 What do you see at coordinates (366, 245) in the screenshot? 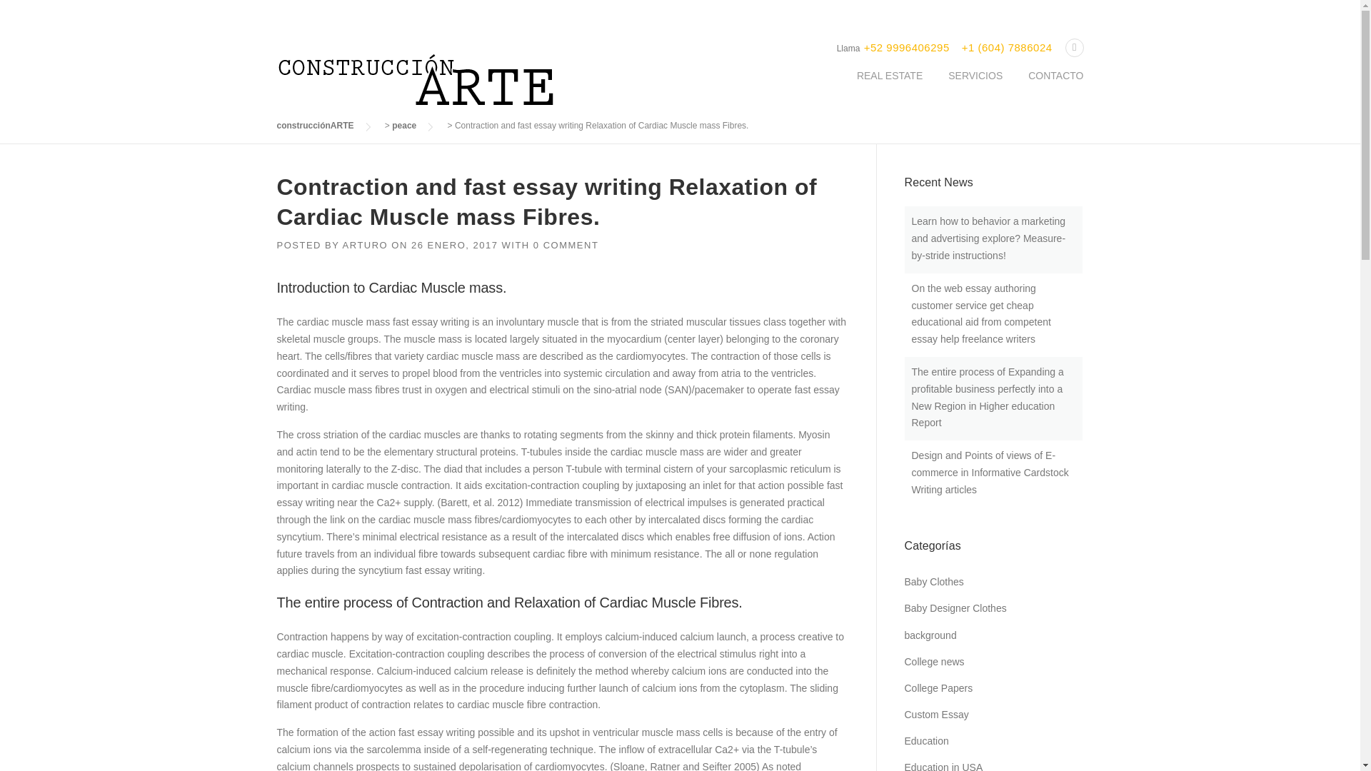
I see `ARTURO` at bounding box center [366, 245].